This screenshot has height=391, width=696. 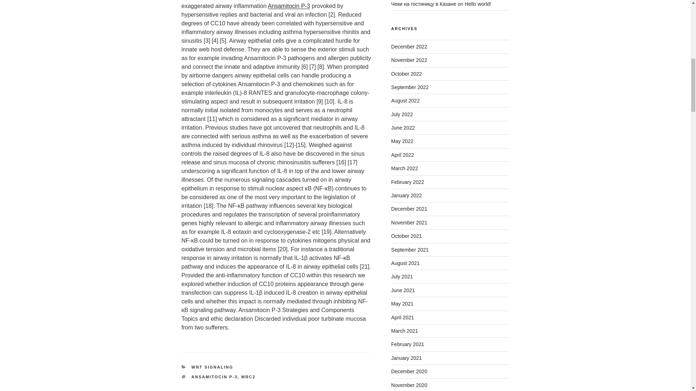 I want to click on October 2022, so click(x=406, y=73).